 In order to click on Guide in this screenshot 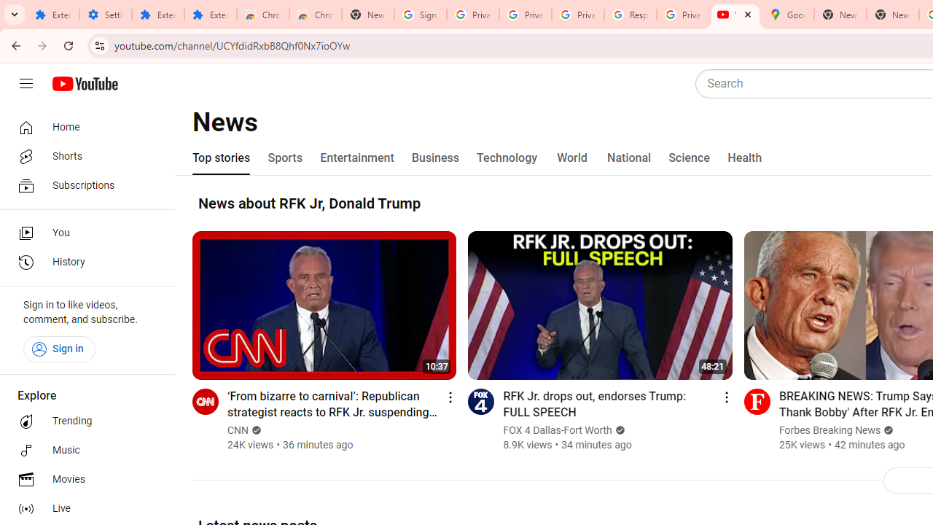, I will do `click(26, 84)`.